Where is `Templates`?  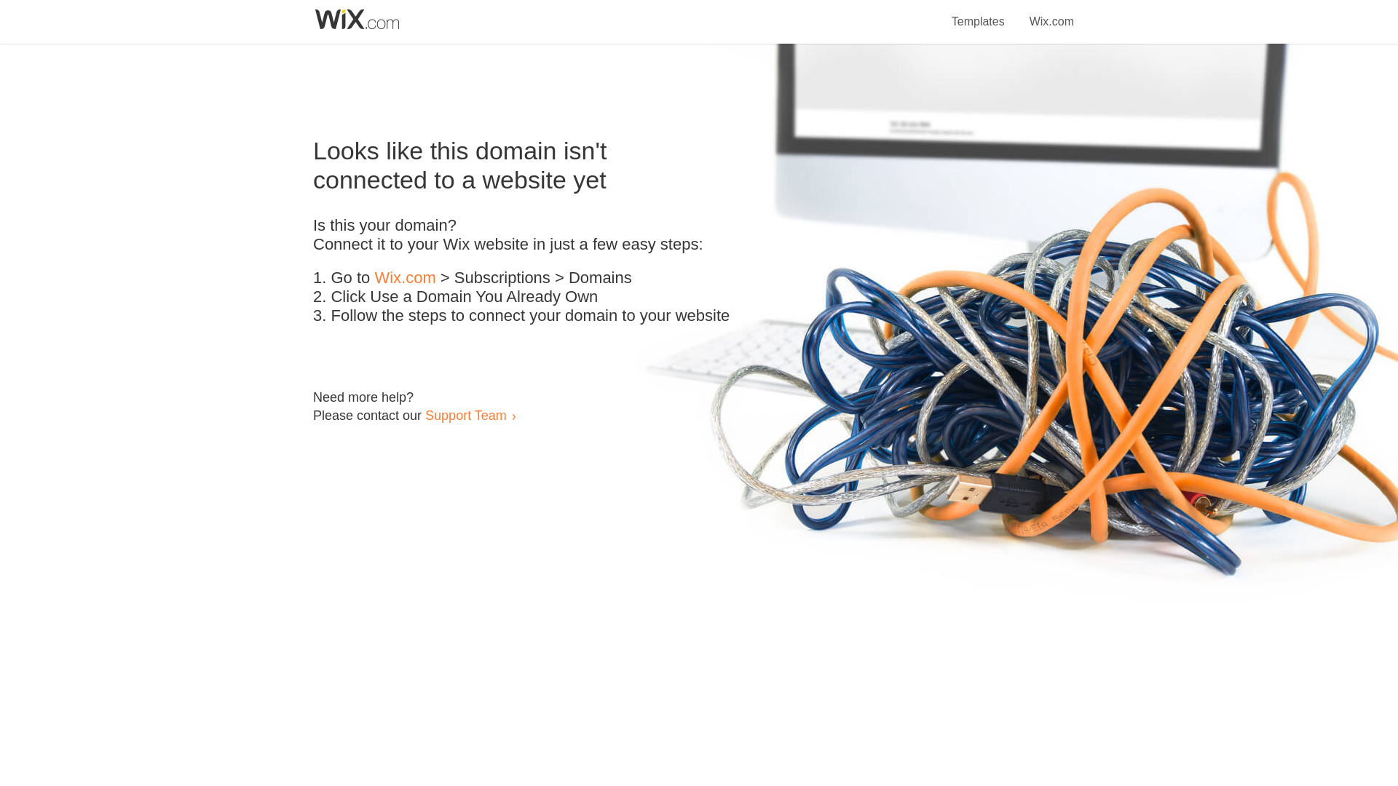 Templates is located at coordinates (979, 13).